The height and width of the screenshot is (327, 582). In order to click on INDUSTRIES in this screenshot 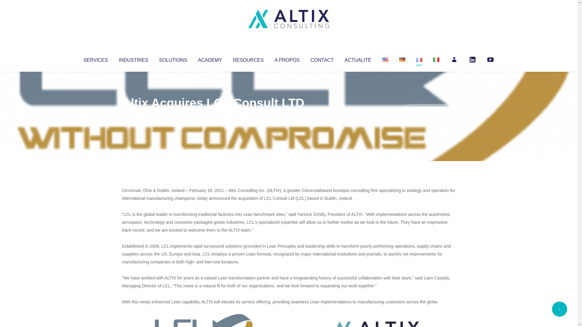, I will do `click(133, 59)`.